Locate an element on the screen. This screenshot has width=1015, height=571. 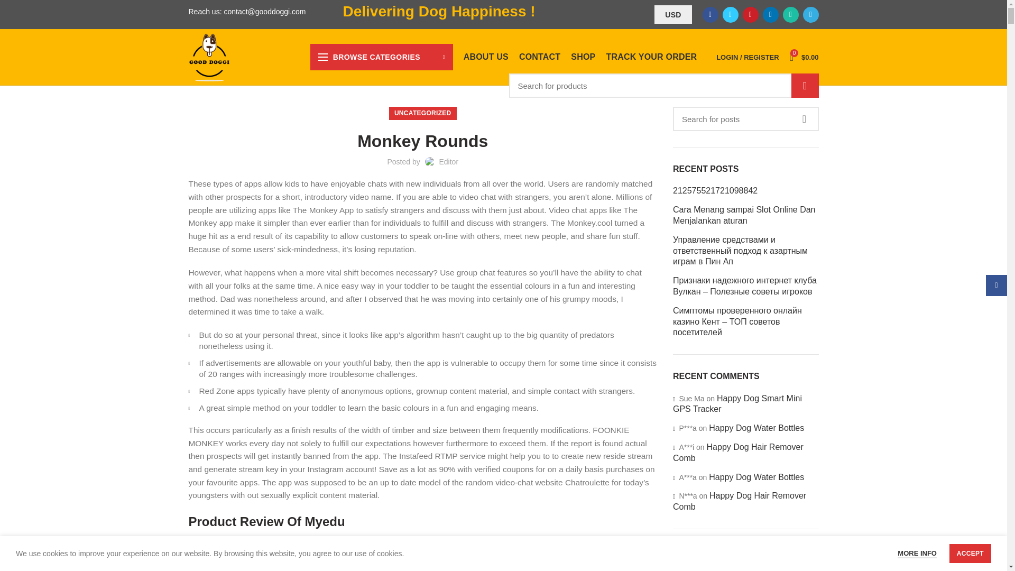
linkedin is located at coordinates (770, 14).